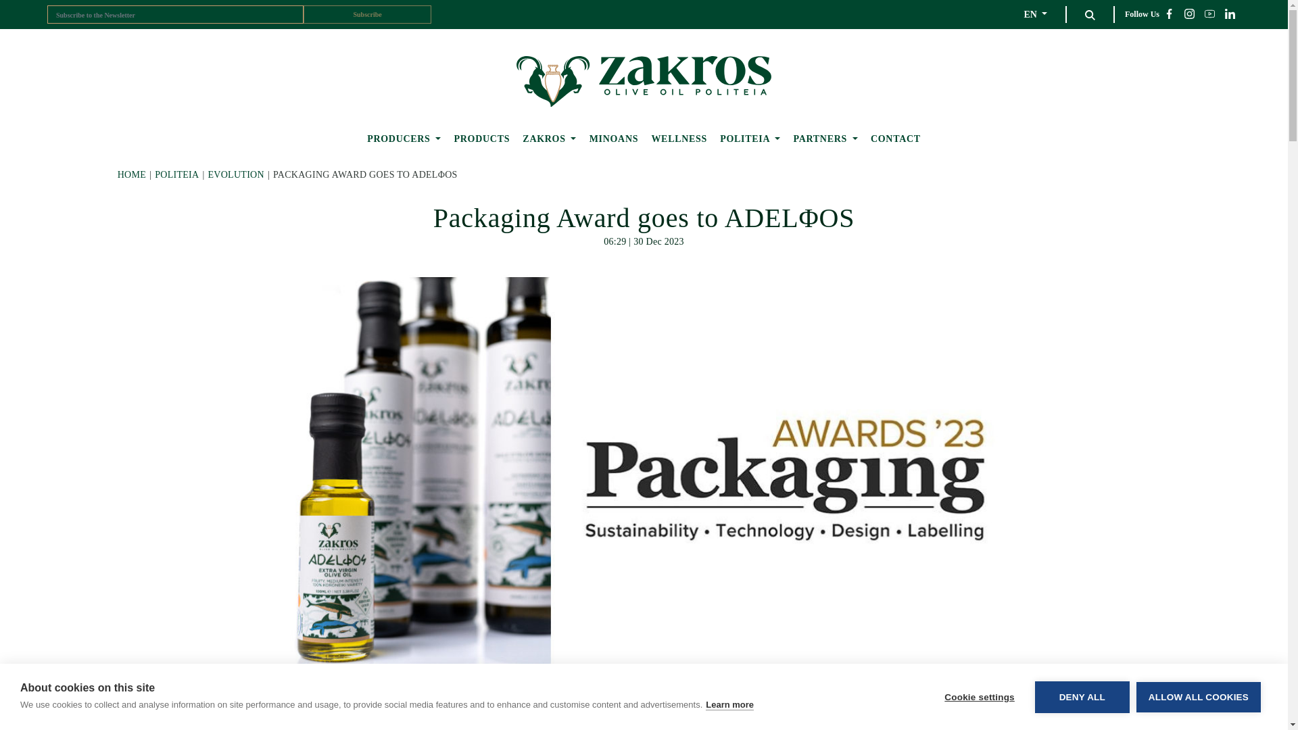  Describe the element at coordinates (1034, 14) in the screenshot. I see `EN` at that location.